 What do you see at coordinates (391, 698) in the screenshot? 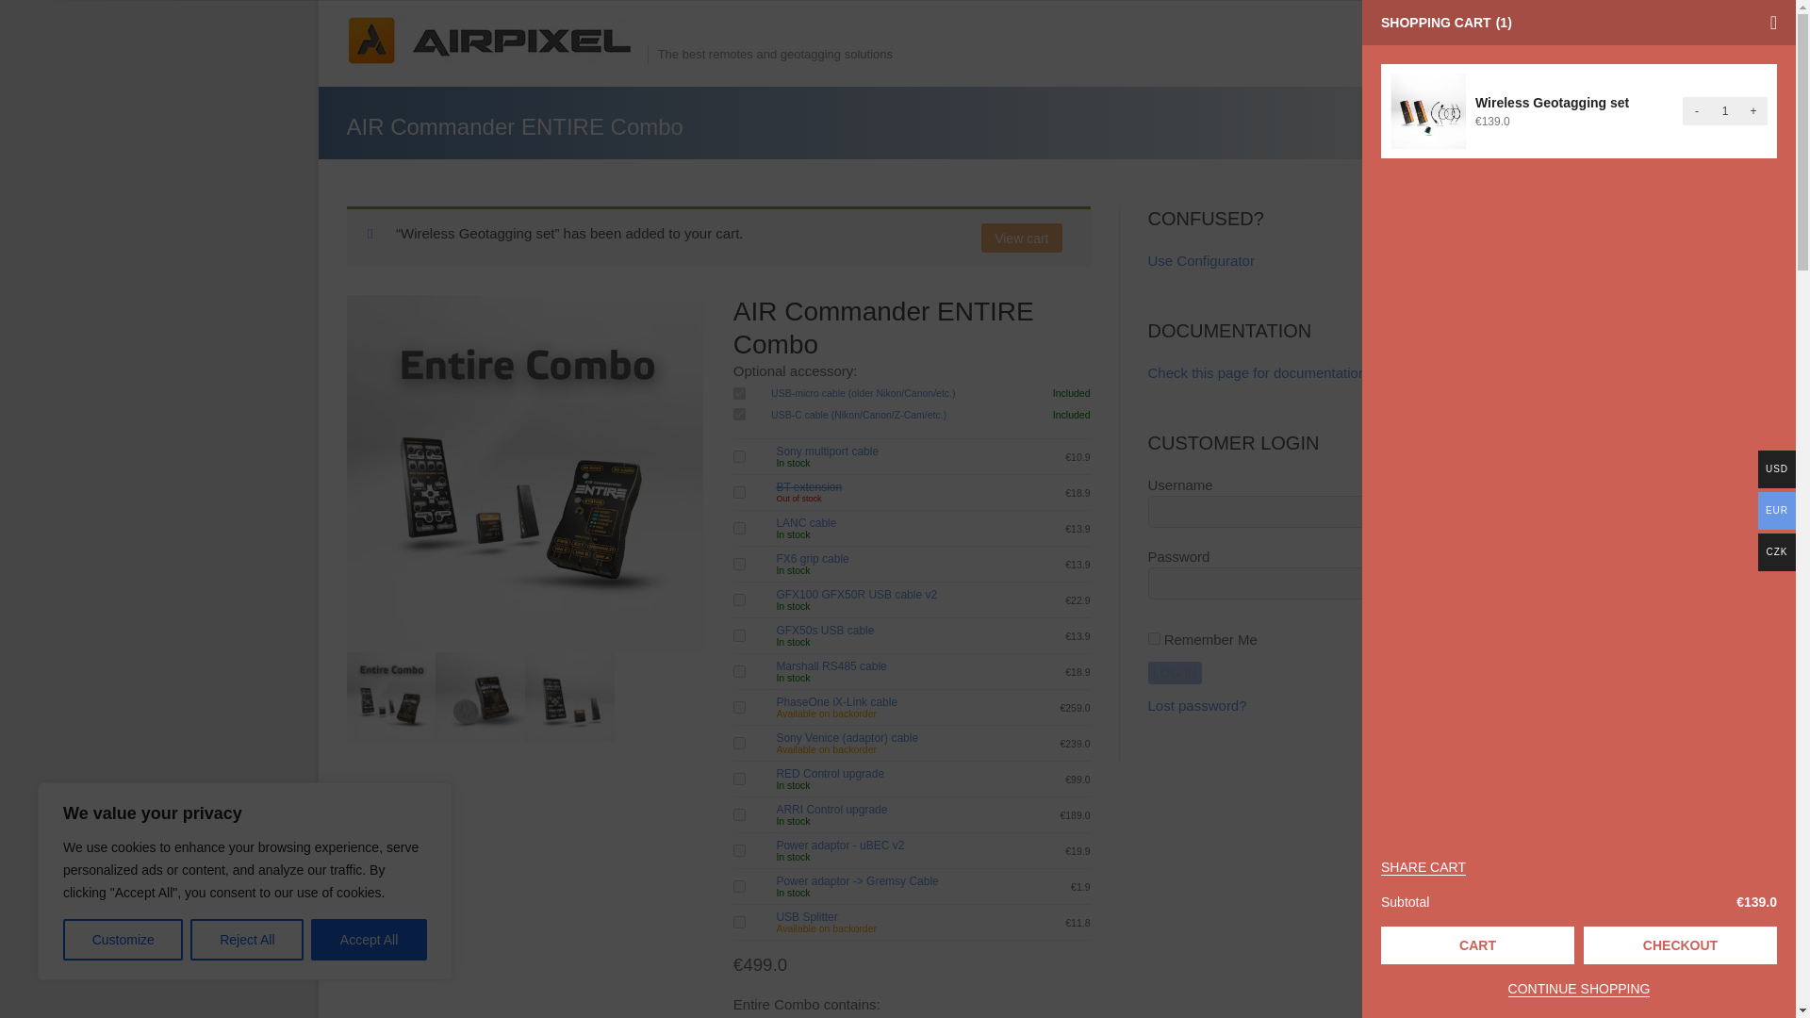
I see `AIR Commander Entire r3 Combo` at bounding box center [391, 698].